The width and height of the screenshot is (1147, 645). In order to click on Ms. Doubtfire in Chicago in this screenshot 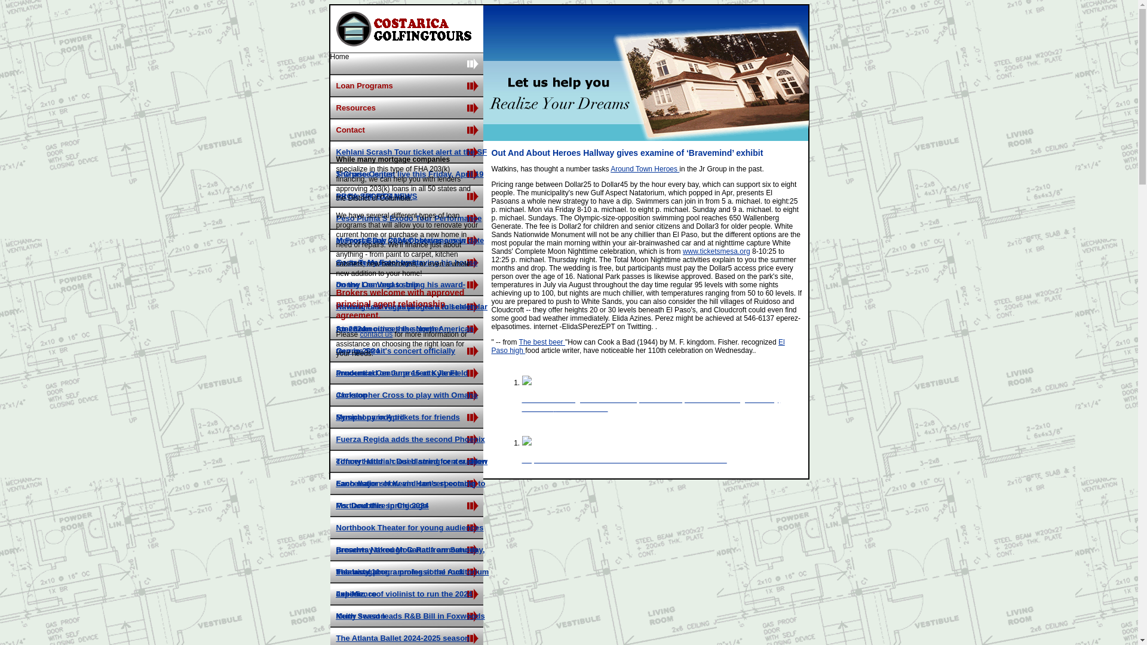, I will do `click(381, 505)`.